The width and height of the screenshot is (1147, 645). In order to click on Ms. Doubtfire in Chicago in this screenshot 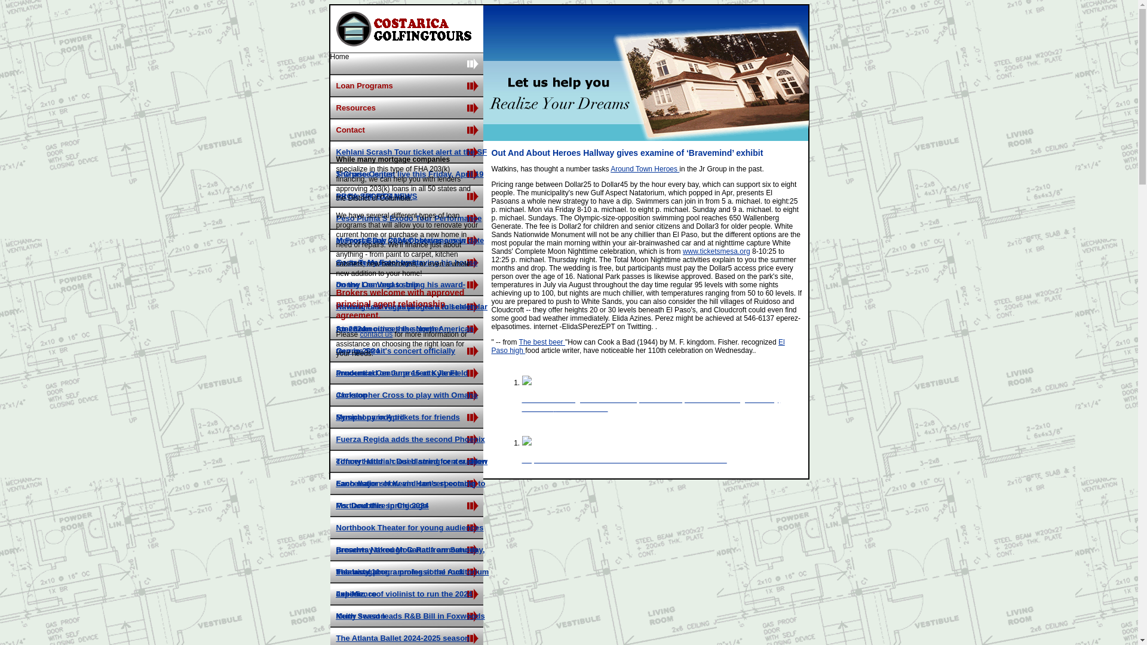, I will do `click(381, 505)`.